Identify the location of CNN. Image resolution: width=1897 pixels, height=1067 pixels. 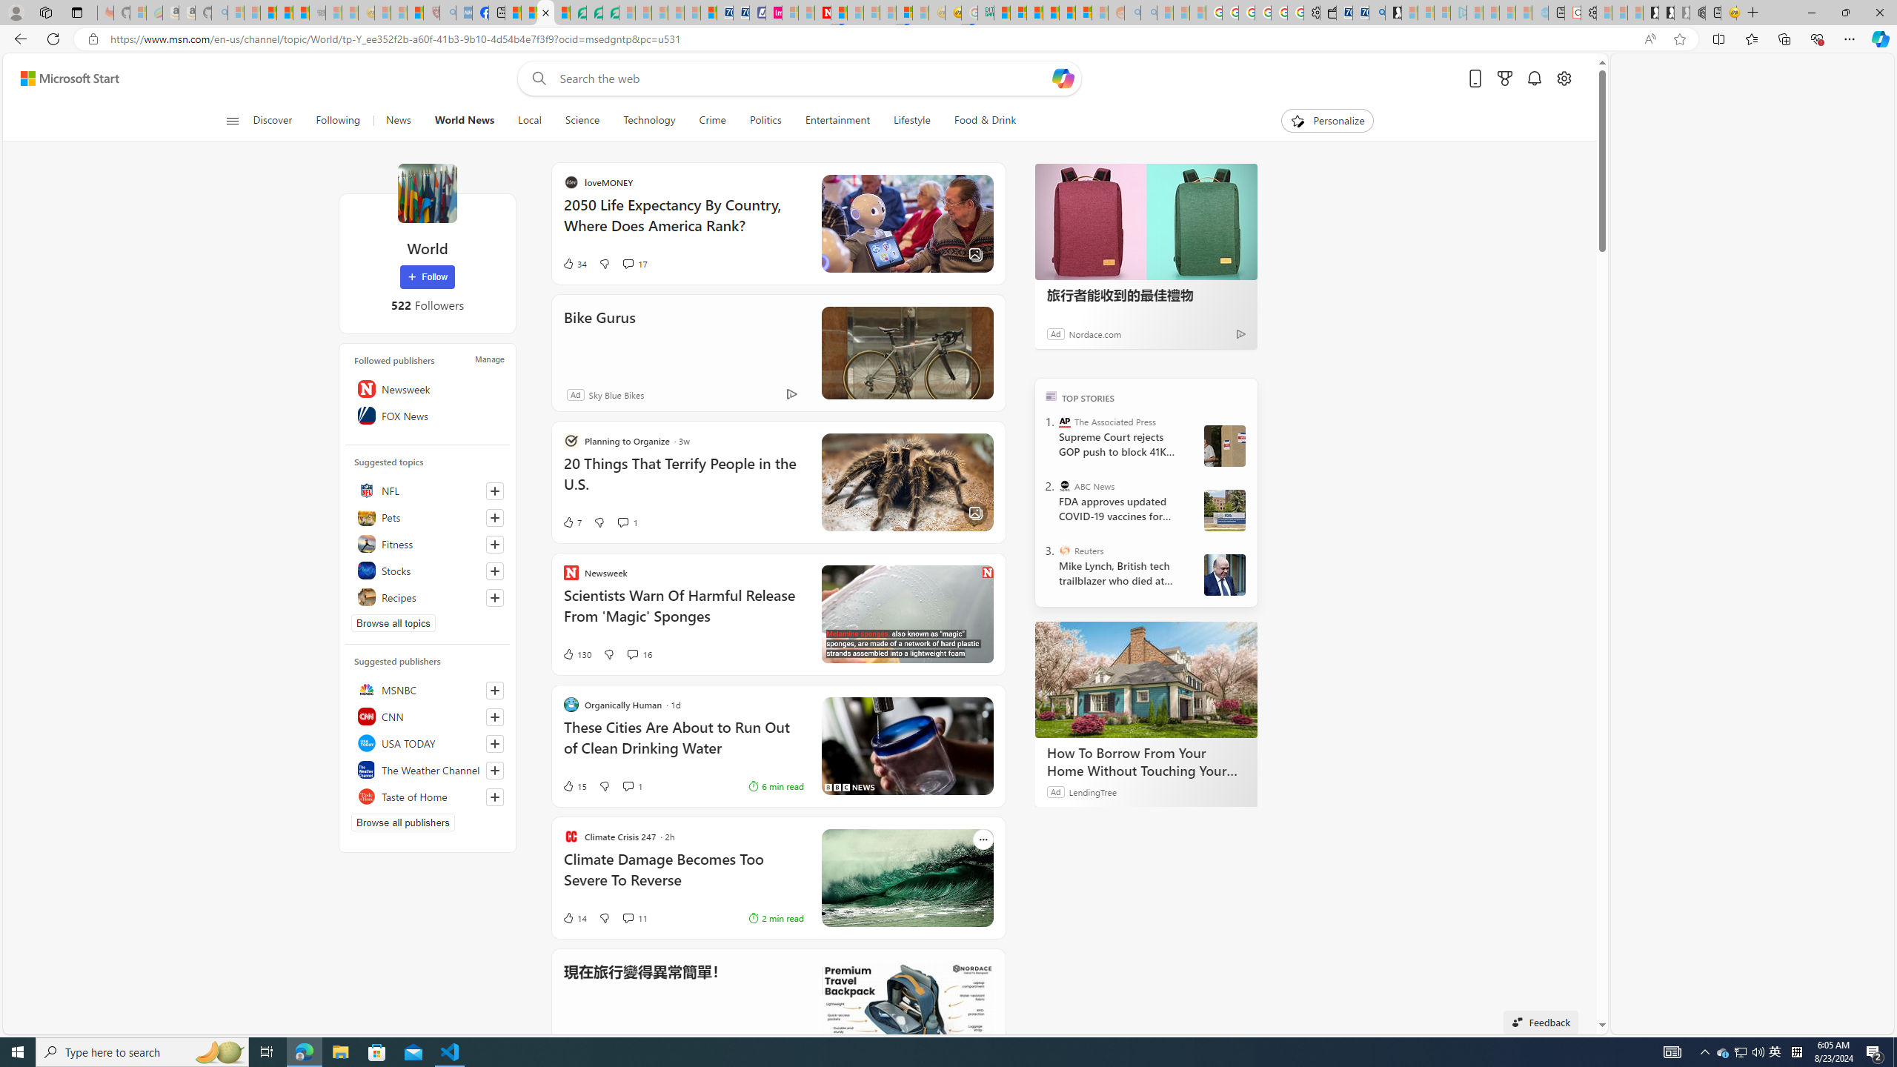
(427, 716).